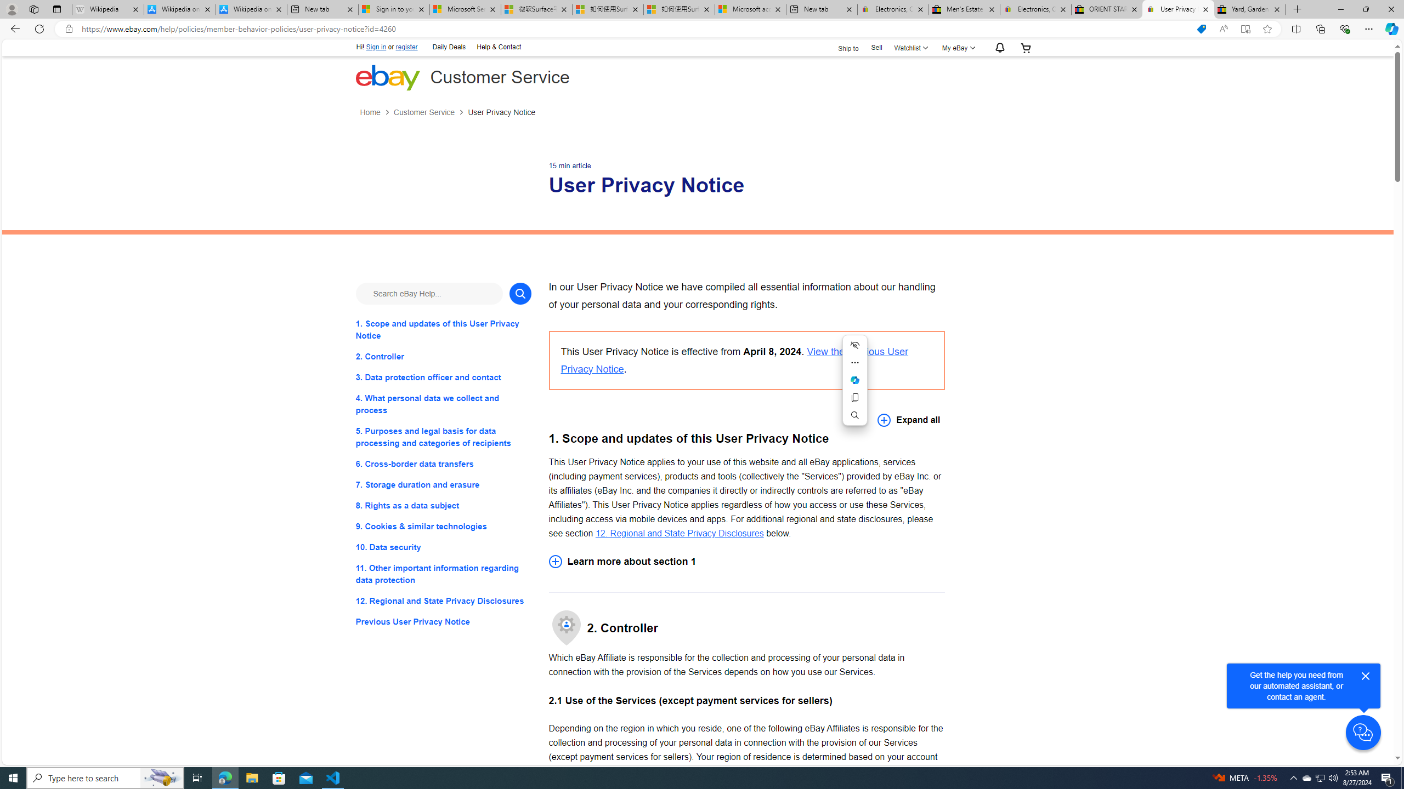 Image resolution: width=1404 pixels, height=789 pixels. Describe the element at coordinates (449, 46) in the screenshot. I see `Daily Deals` at that location.